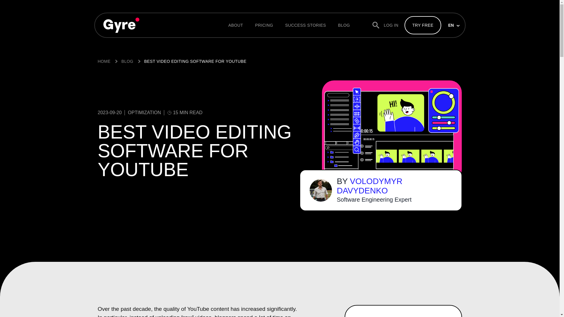  What do you see at coordinates (104, 61) in the screenshot?
I see `HOME` at bounding box center [104, 61].